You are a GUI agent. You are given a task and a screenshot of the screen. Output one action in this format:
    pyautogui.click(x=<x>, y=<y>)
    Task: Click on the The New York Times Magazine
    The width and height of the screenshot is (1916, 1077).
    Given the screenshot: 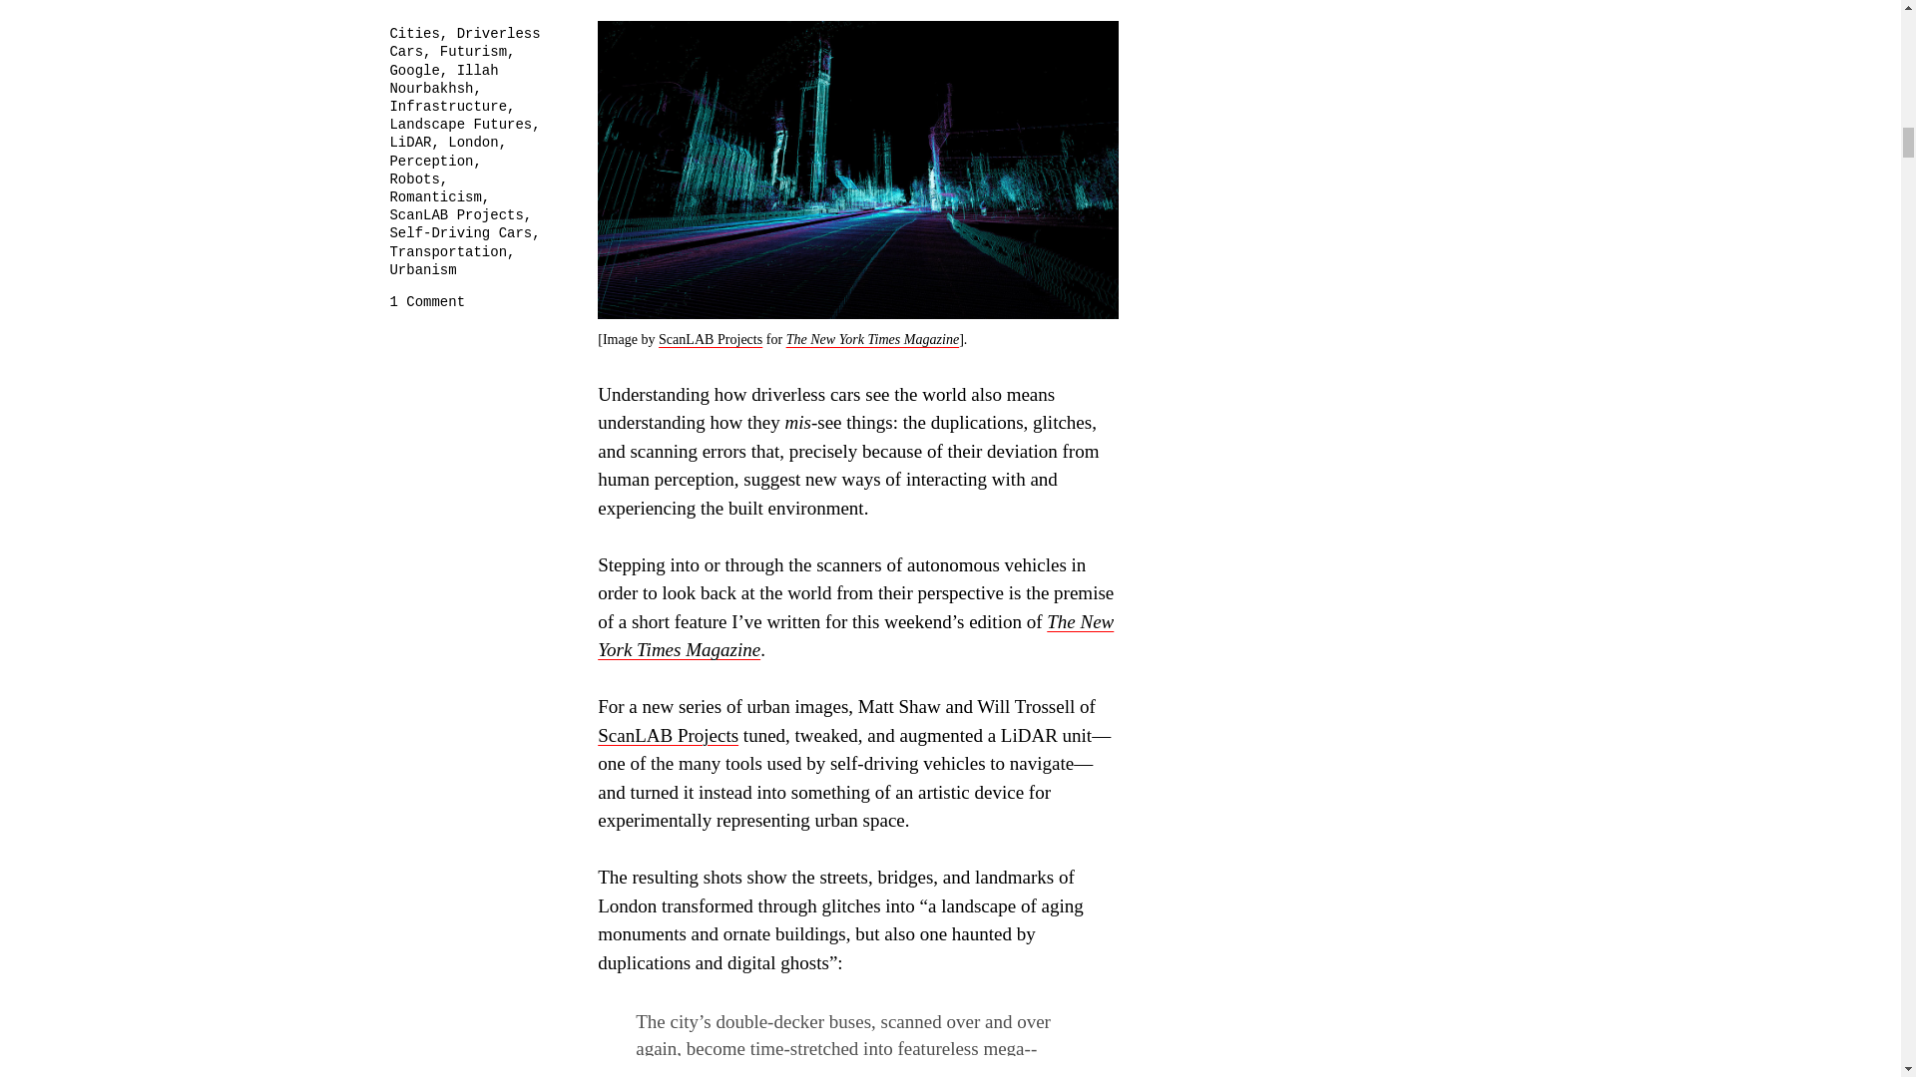 What is the action you would take?
    pyautogui.click(x=855, y=636)
    